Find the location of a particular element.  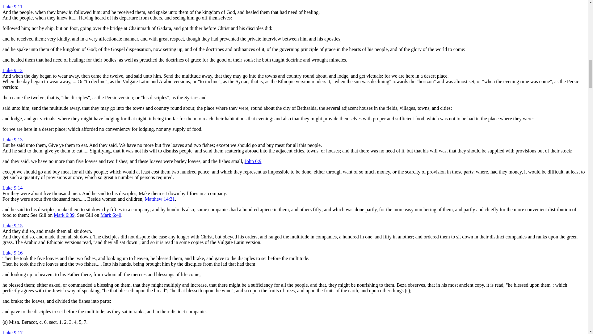

Mark 6:39 is located at coordinates (64, 215).